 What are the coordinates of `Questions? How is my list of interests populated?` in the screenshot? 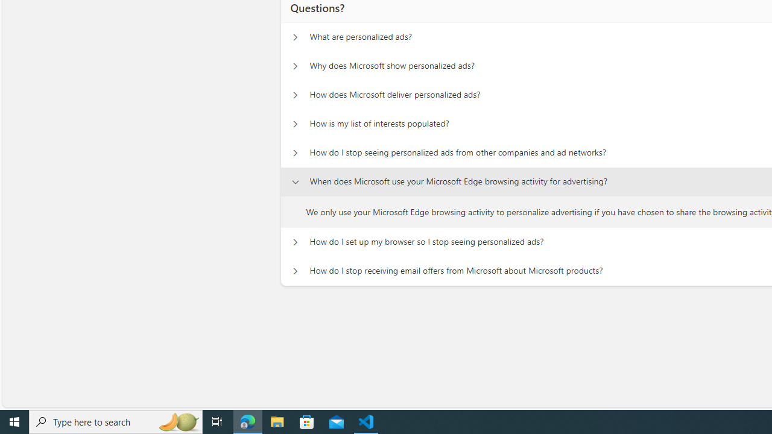 It's located at (295, 124).